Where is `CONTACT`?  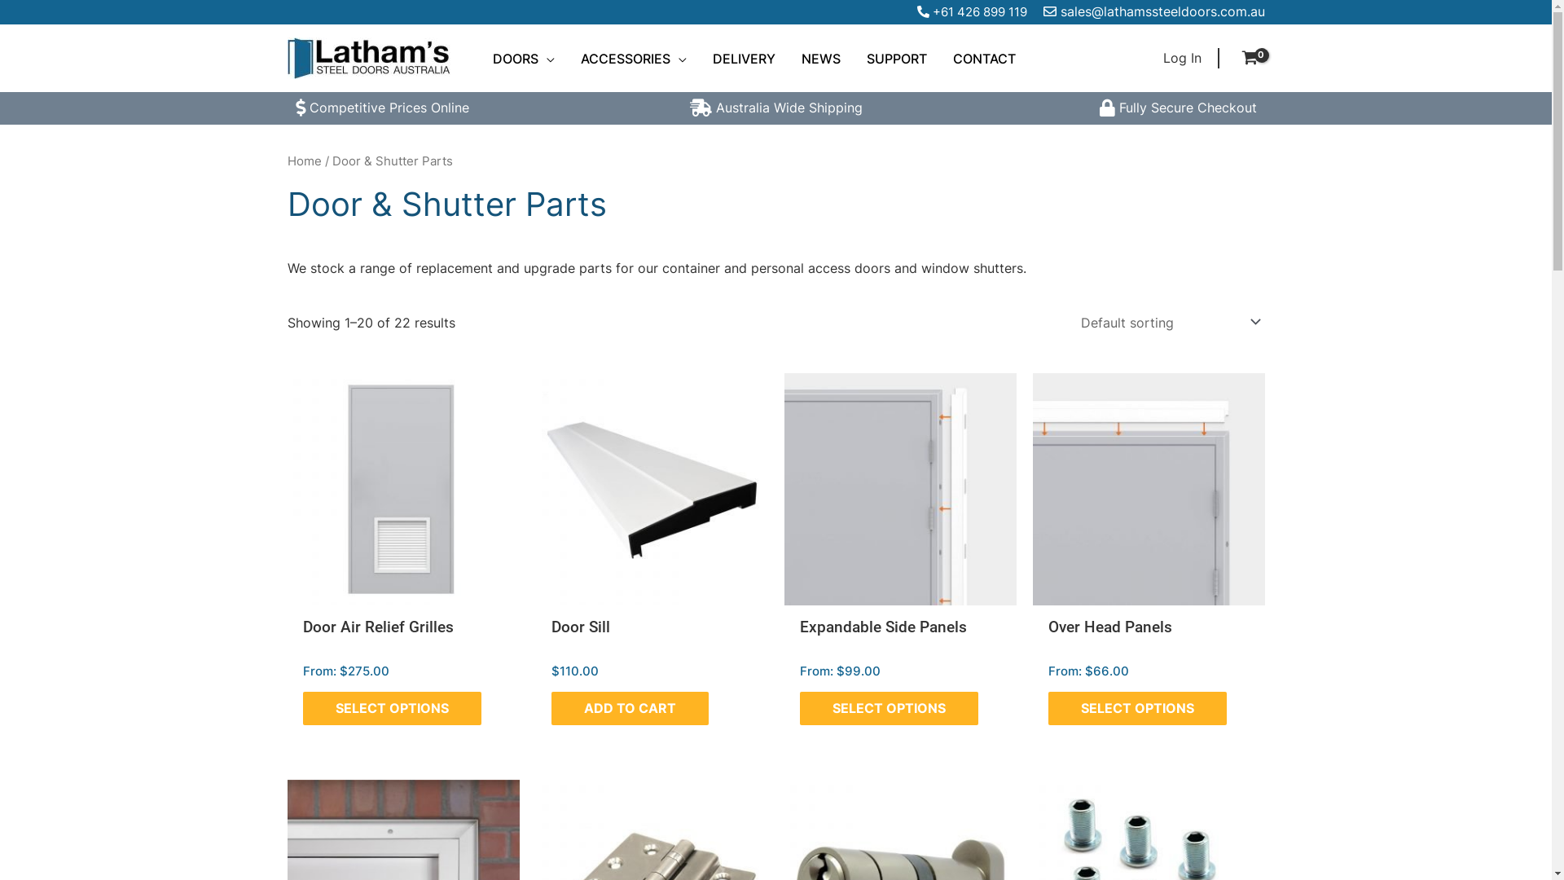
CONTACT is located at coordinates (984, 58).